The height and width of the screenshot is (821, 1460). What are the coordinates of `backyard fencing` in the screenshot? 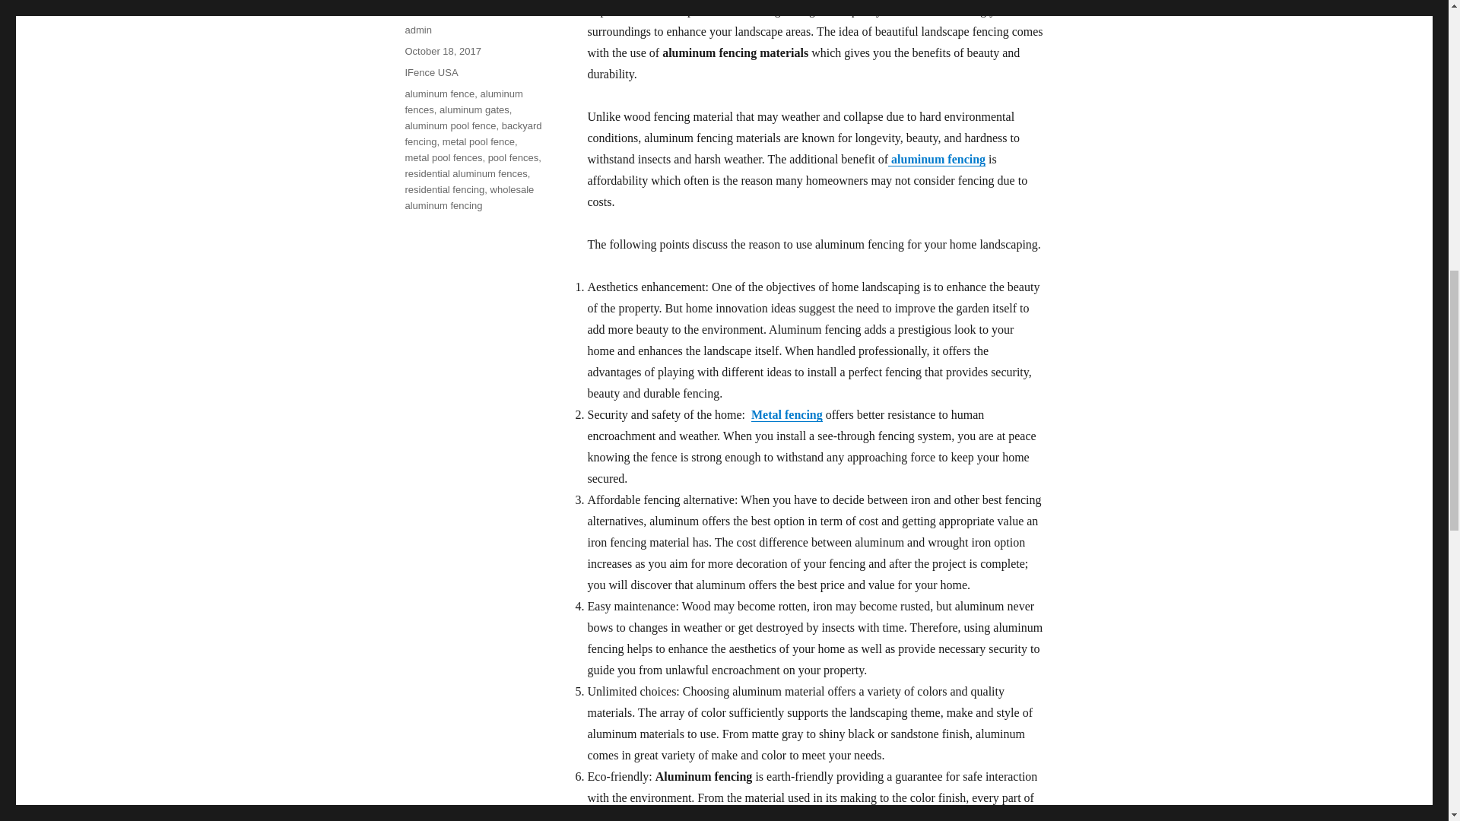 It's located at (473, 134).